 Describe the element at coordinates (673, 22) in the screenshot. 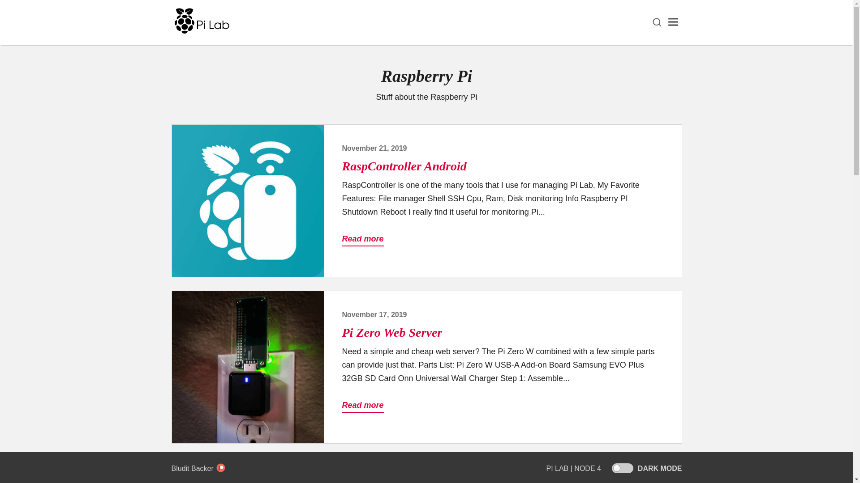

I see `Menu` at that location.